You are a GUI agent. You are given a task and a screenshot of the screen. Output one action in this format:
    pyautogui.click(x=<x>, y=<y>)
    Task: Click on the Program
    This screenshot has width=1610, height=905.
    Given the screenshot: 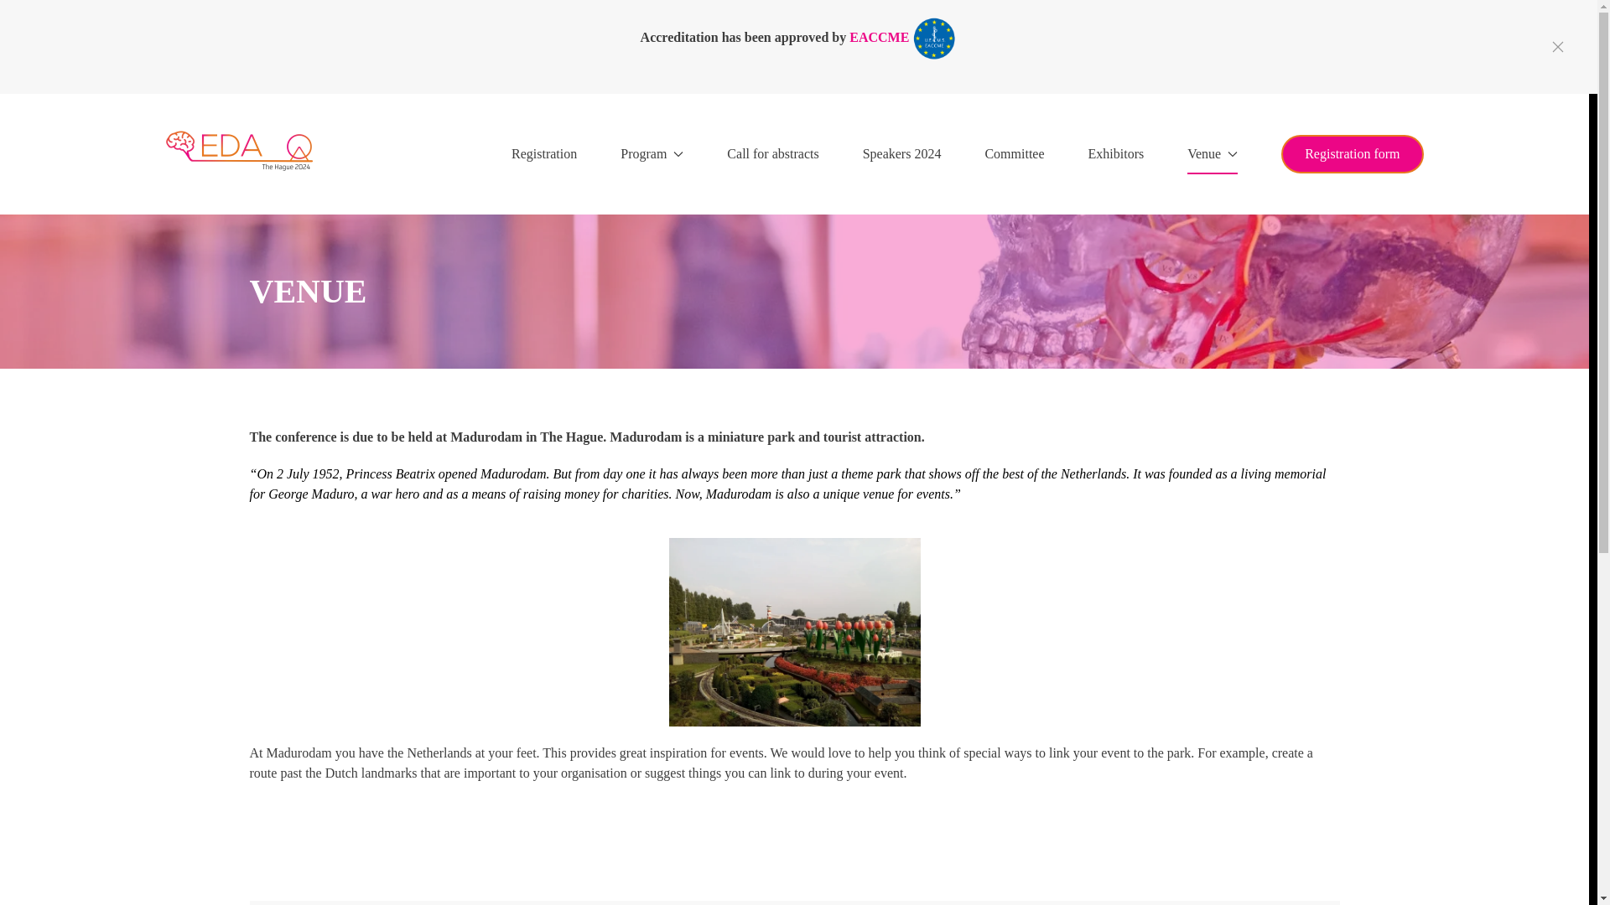 What is the action you would take?
    pyautogui.click(x=651, y=153)
    